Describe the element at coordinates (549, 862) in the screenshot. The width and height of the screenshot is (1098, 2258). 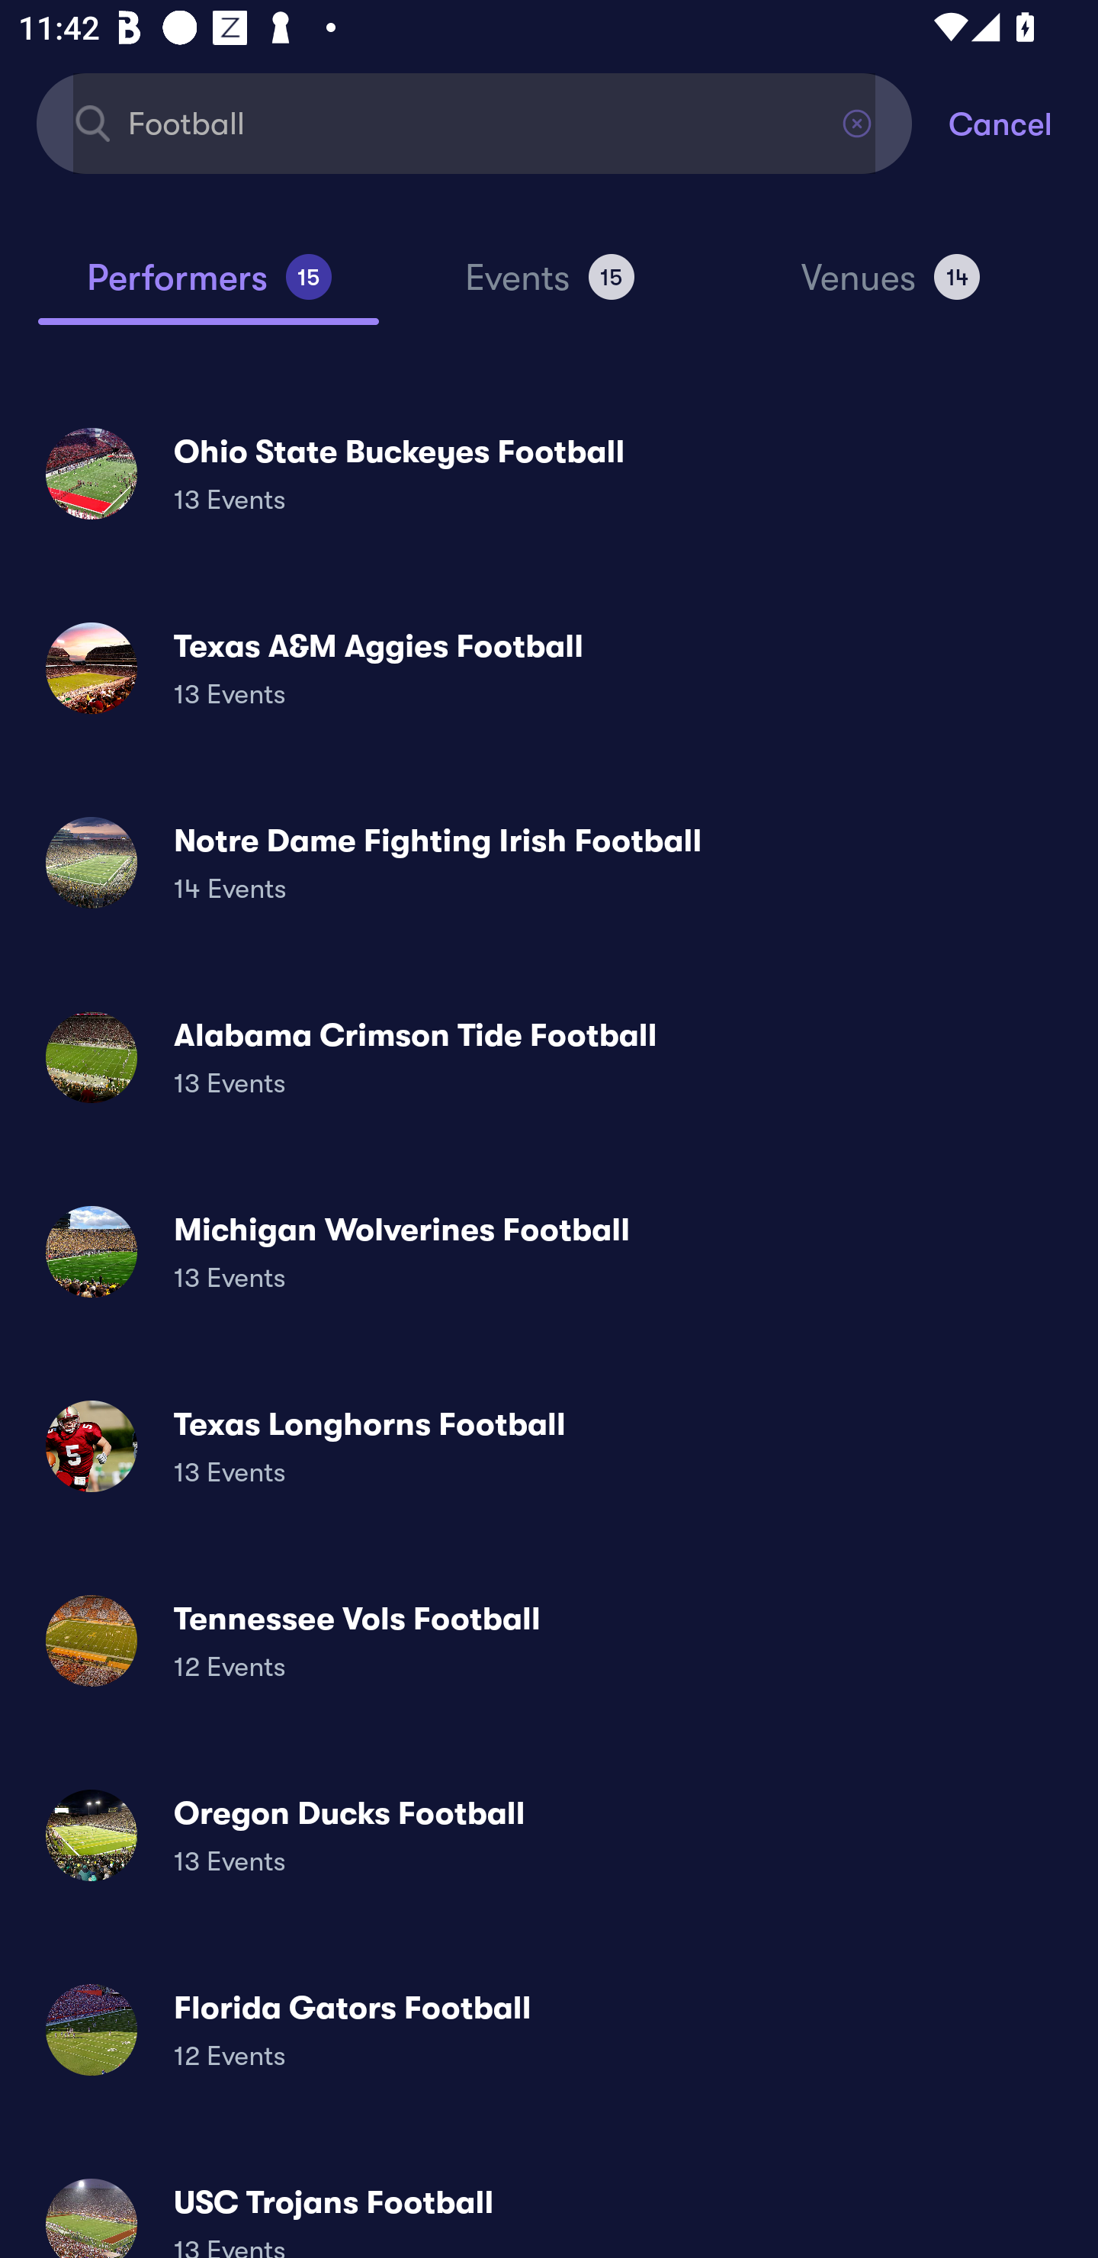
I see `Notre Dame Fighting Irish Football 14 Events` at that location.